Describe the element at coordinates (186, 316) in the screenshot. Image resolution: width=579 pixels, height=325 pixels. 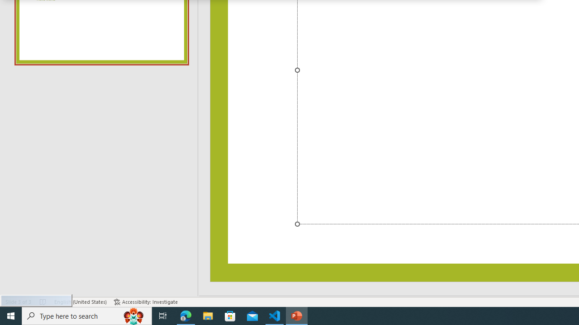
I see `Microsoft Edge - 1 running window` at that location.